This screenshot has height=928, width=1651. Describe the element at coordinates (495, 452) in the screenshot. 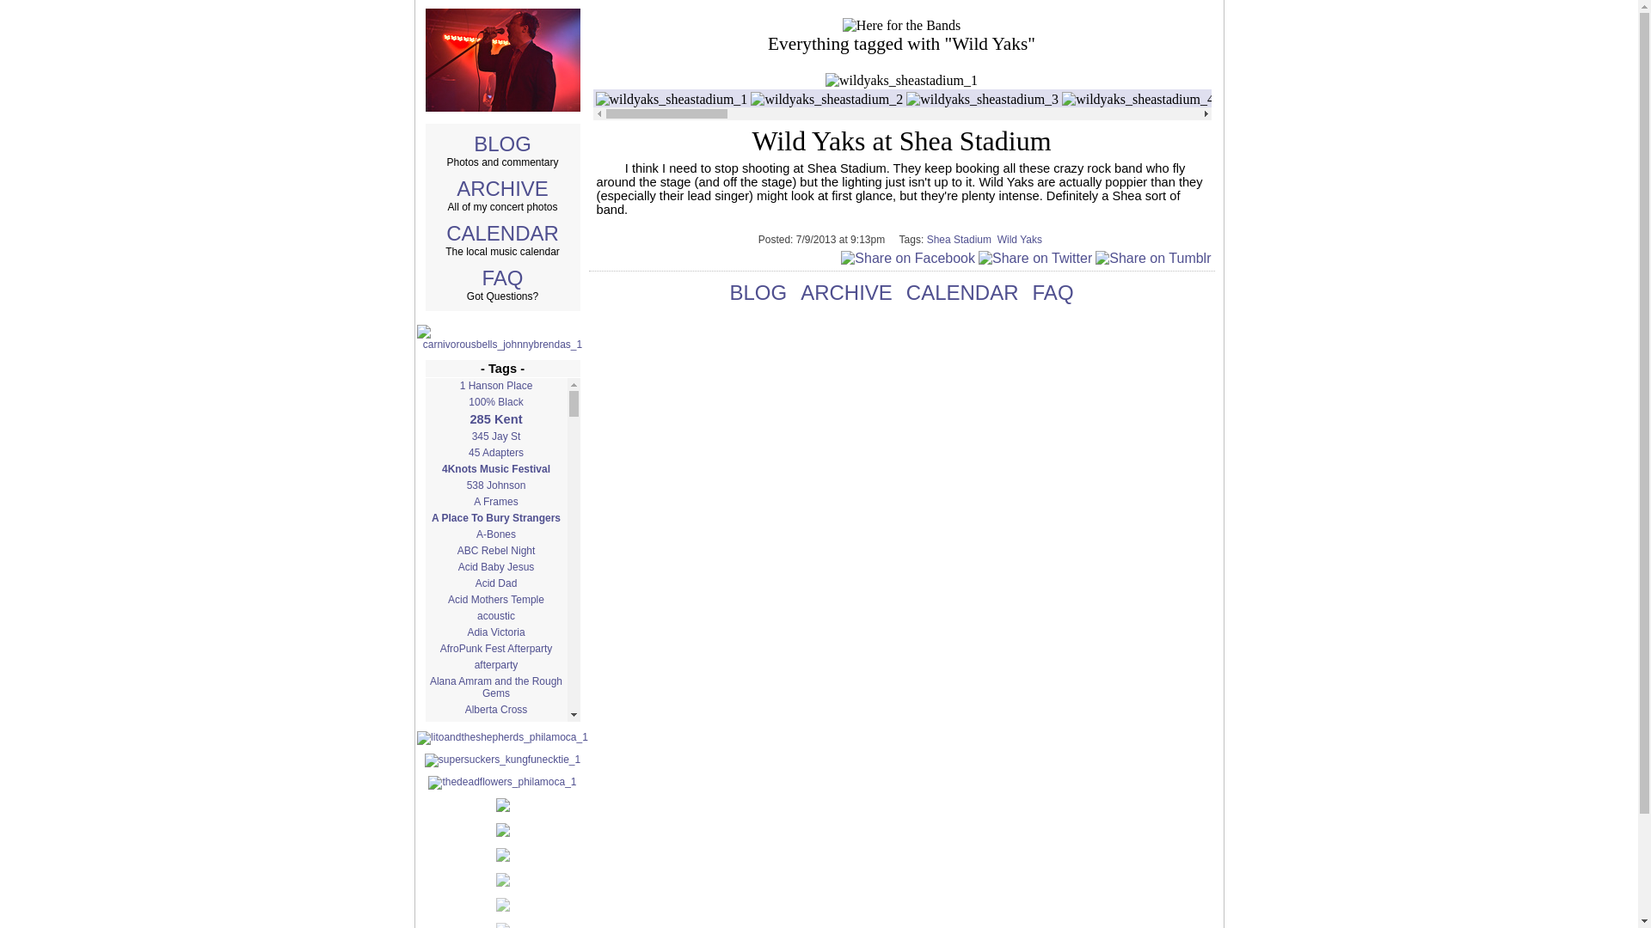

I see `45 Adapters` at that location.